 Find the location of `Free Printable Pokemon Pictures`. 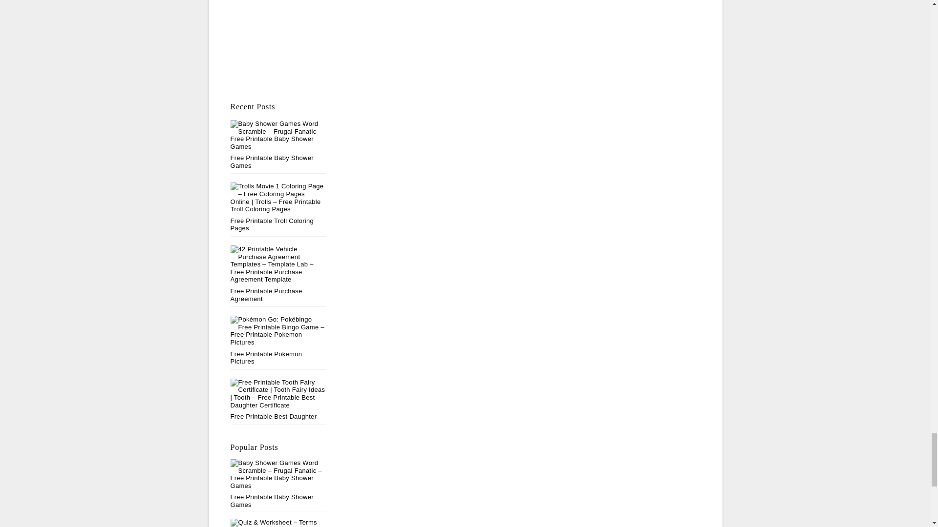

Free Printable Pokemon Pictures is located at coordinates (266, 358).